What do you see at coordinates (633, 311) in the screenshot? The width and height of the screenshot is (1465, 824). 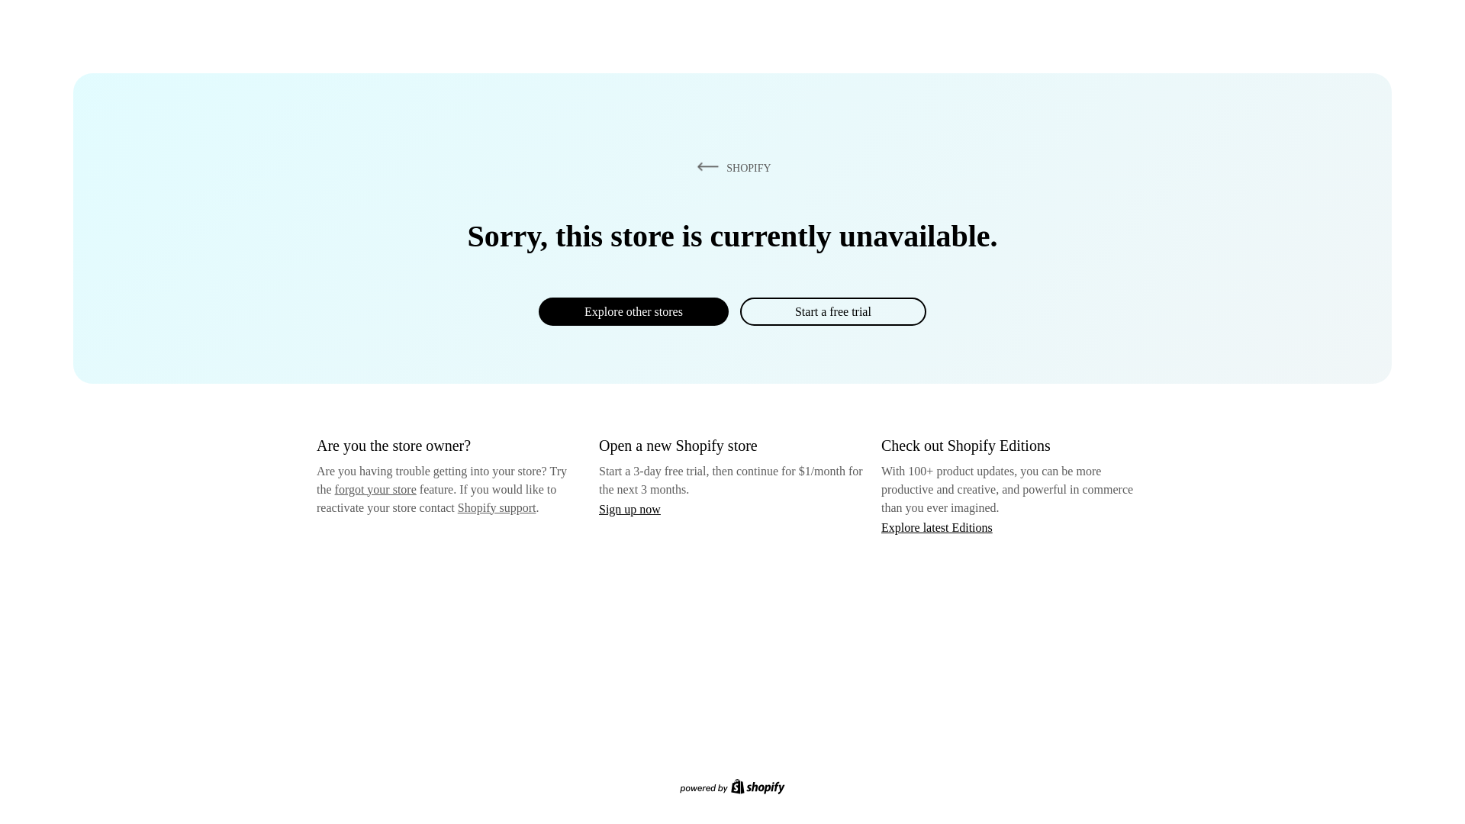 I see `Explore other stores` at bounding box center [633, 311].